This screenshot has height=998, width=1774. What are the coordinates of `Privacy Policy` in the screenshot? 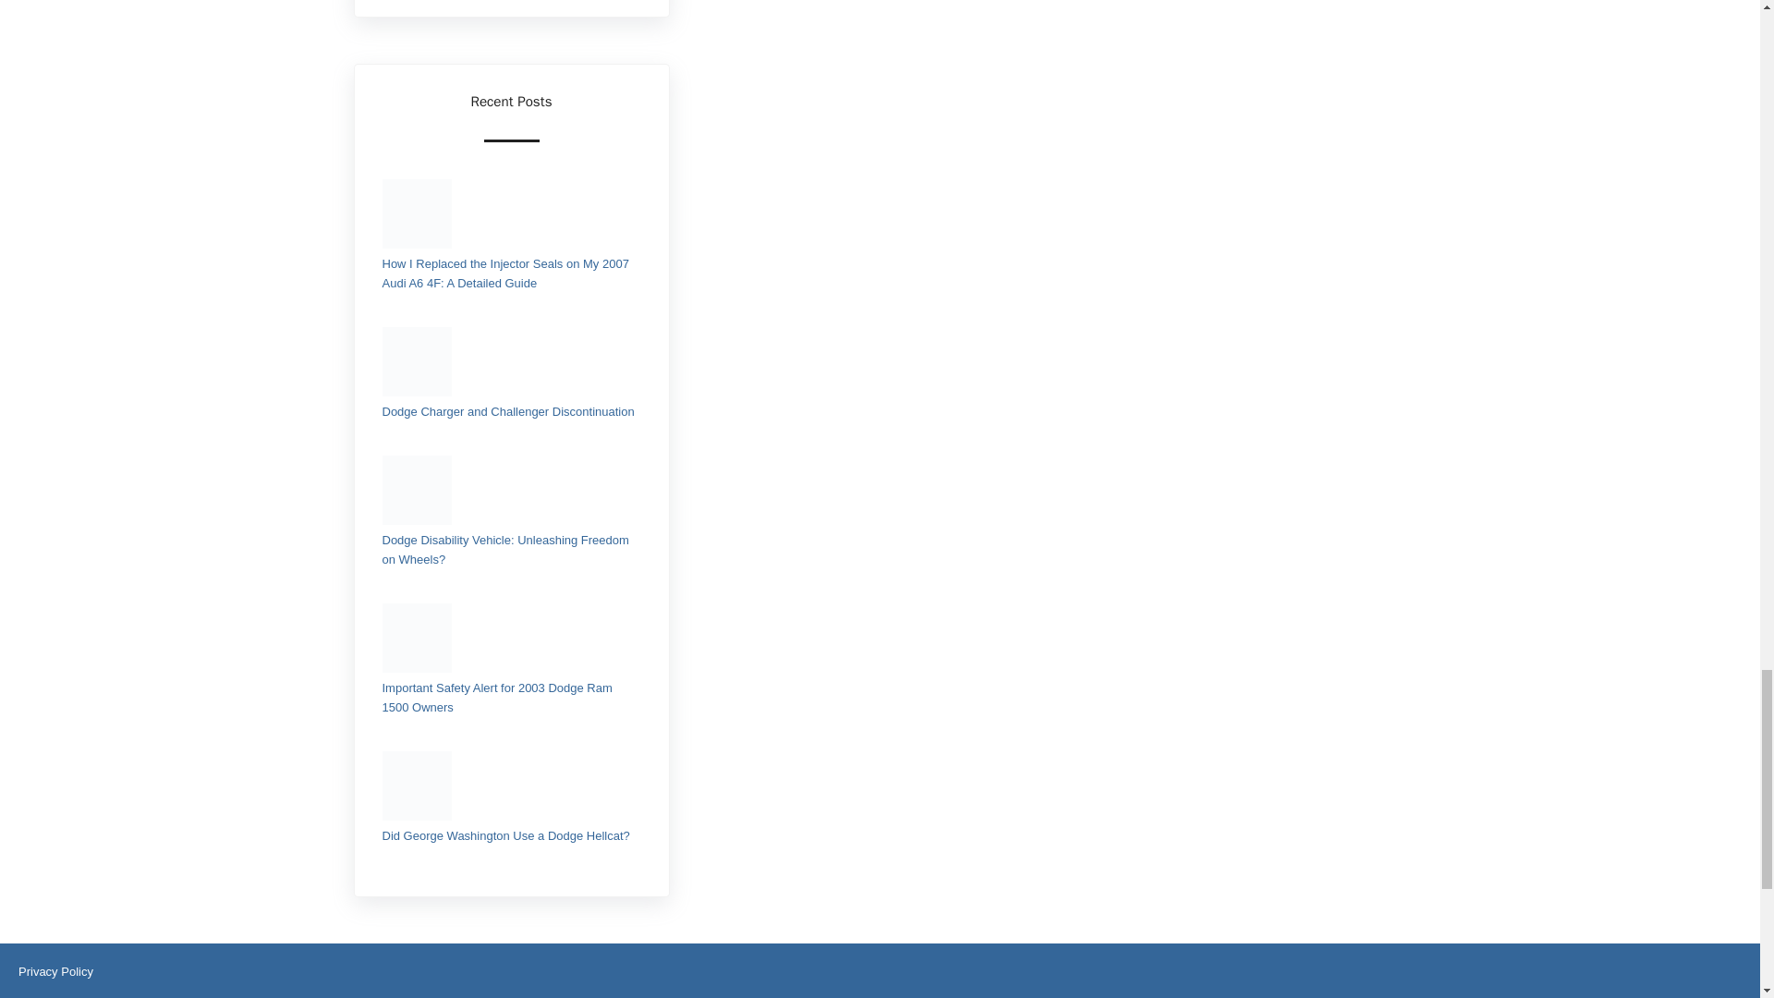 It's located at (55, 972).